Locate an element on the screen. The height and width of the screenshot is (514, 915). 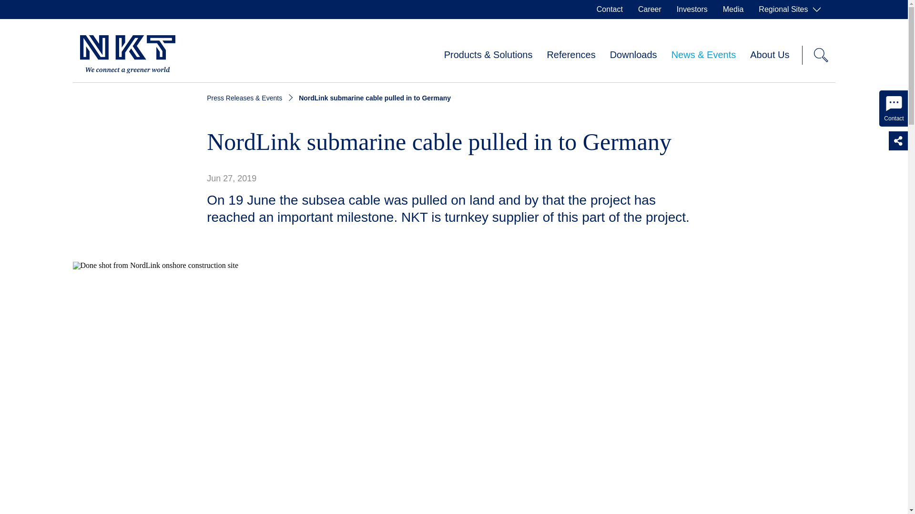
References is located at coordinates (571, 55).